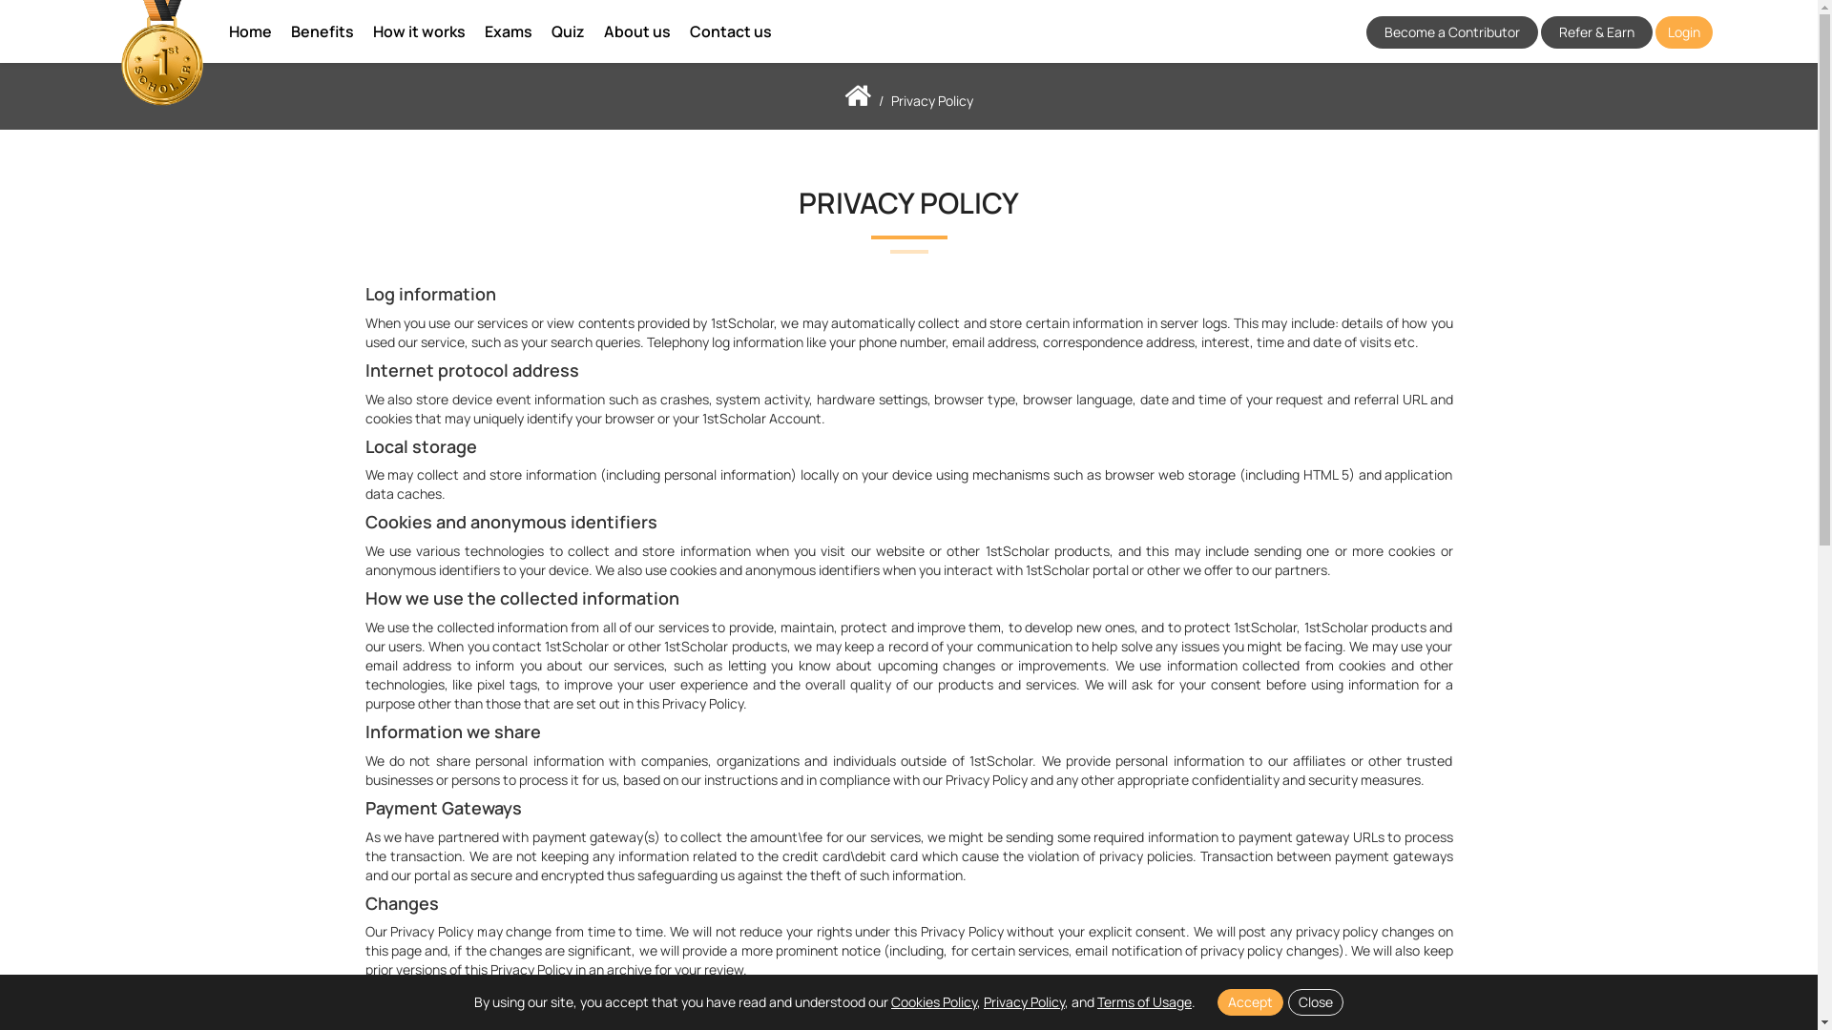  What do you see at coordinates (250, 31) in the screenshot?
I see `Home` at bounding box center [250, 31].